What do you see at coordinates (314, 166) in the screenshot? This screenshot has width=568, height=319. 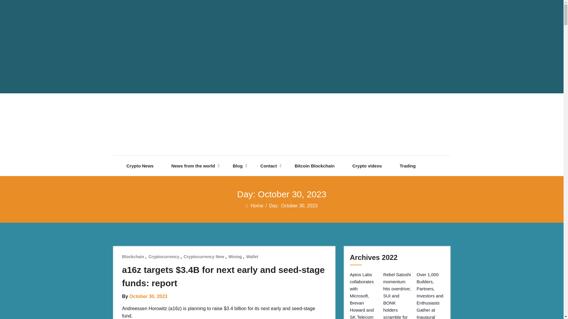 I see `Bitcoin Blockchain` at bounding box center [314, 166].